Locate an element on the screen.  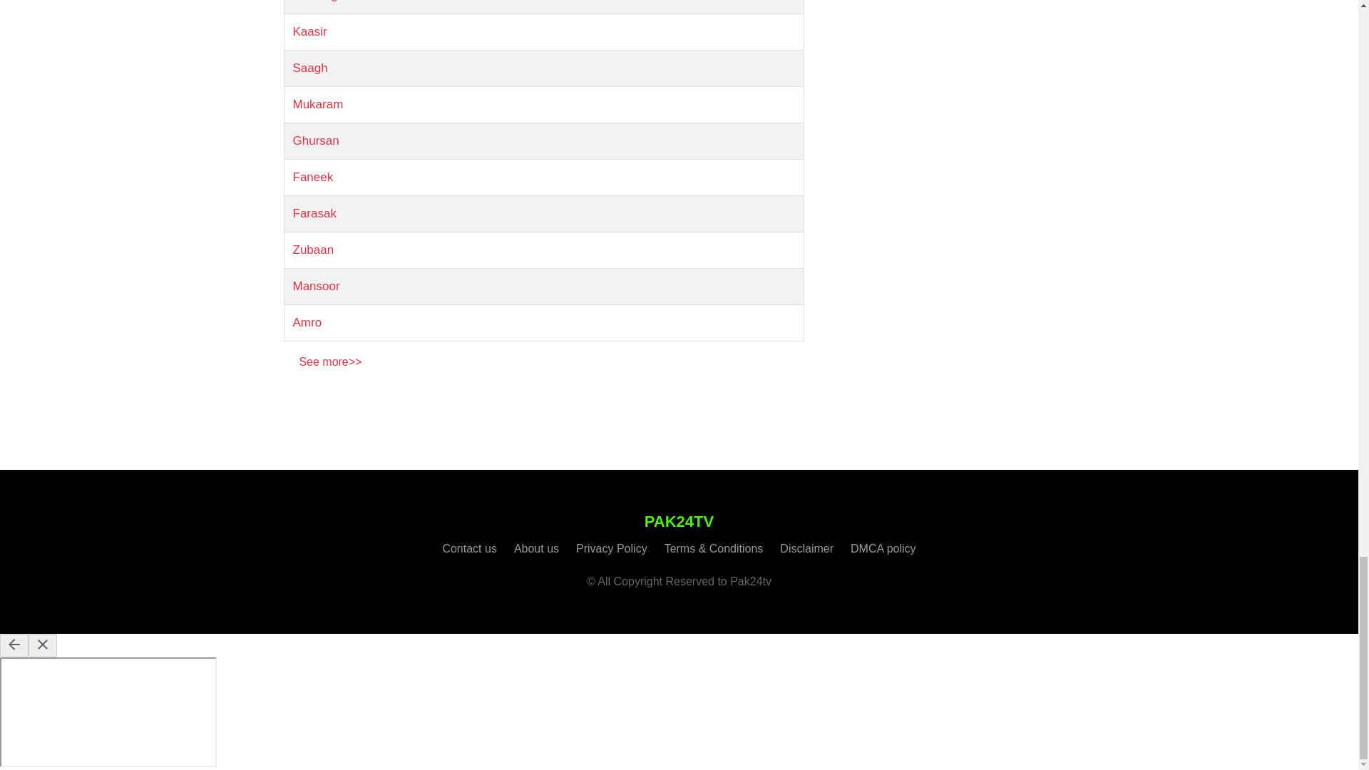
Amro is located at coordinates (307, 322).